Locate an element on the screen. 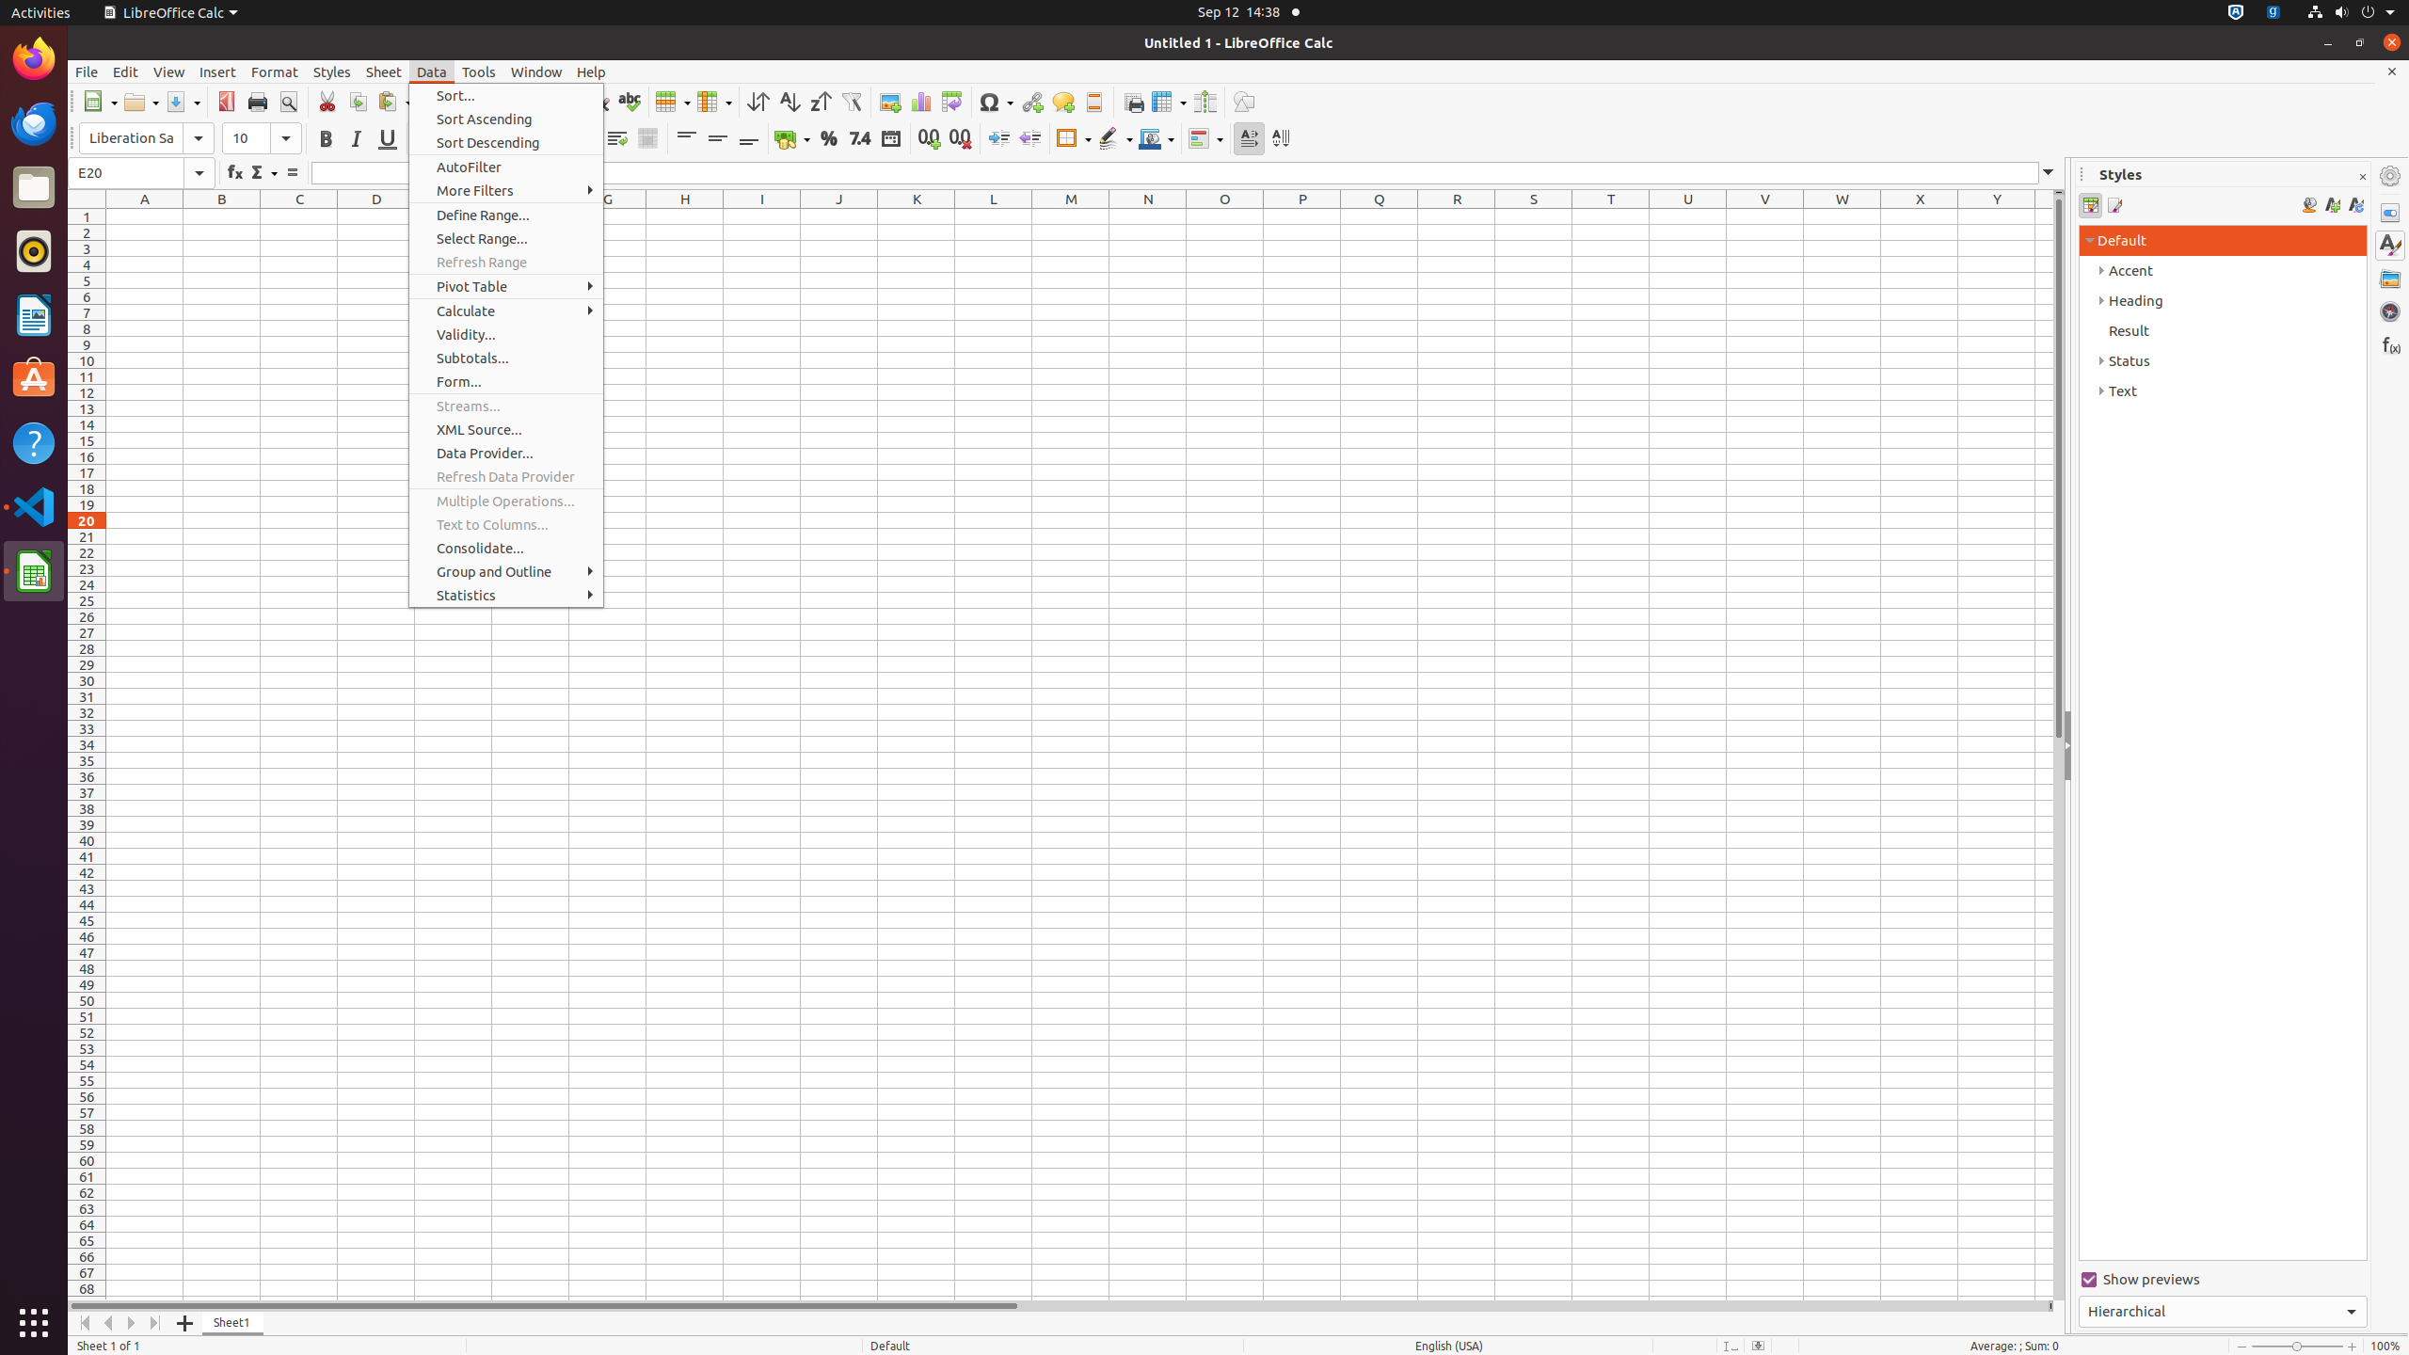  C1 is located at coordinates (299, 216).